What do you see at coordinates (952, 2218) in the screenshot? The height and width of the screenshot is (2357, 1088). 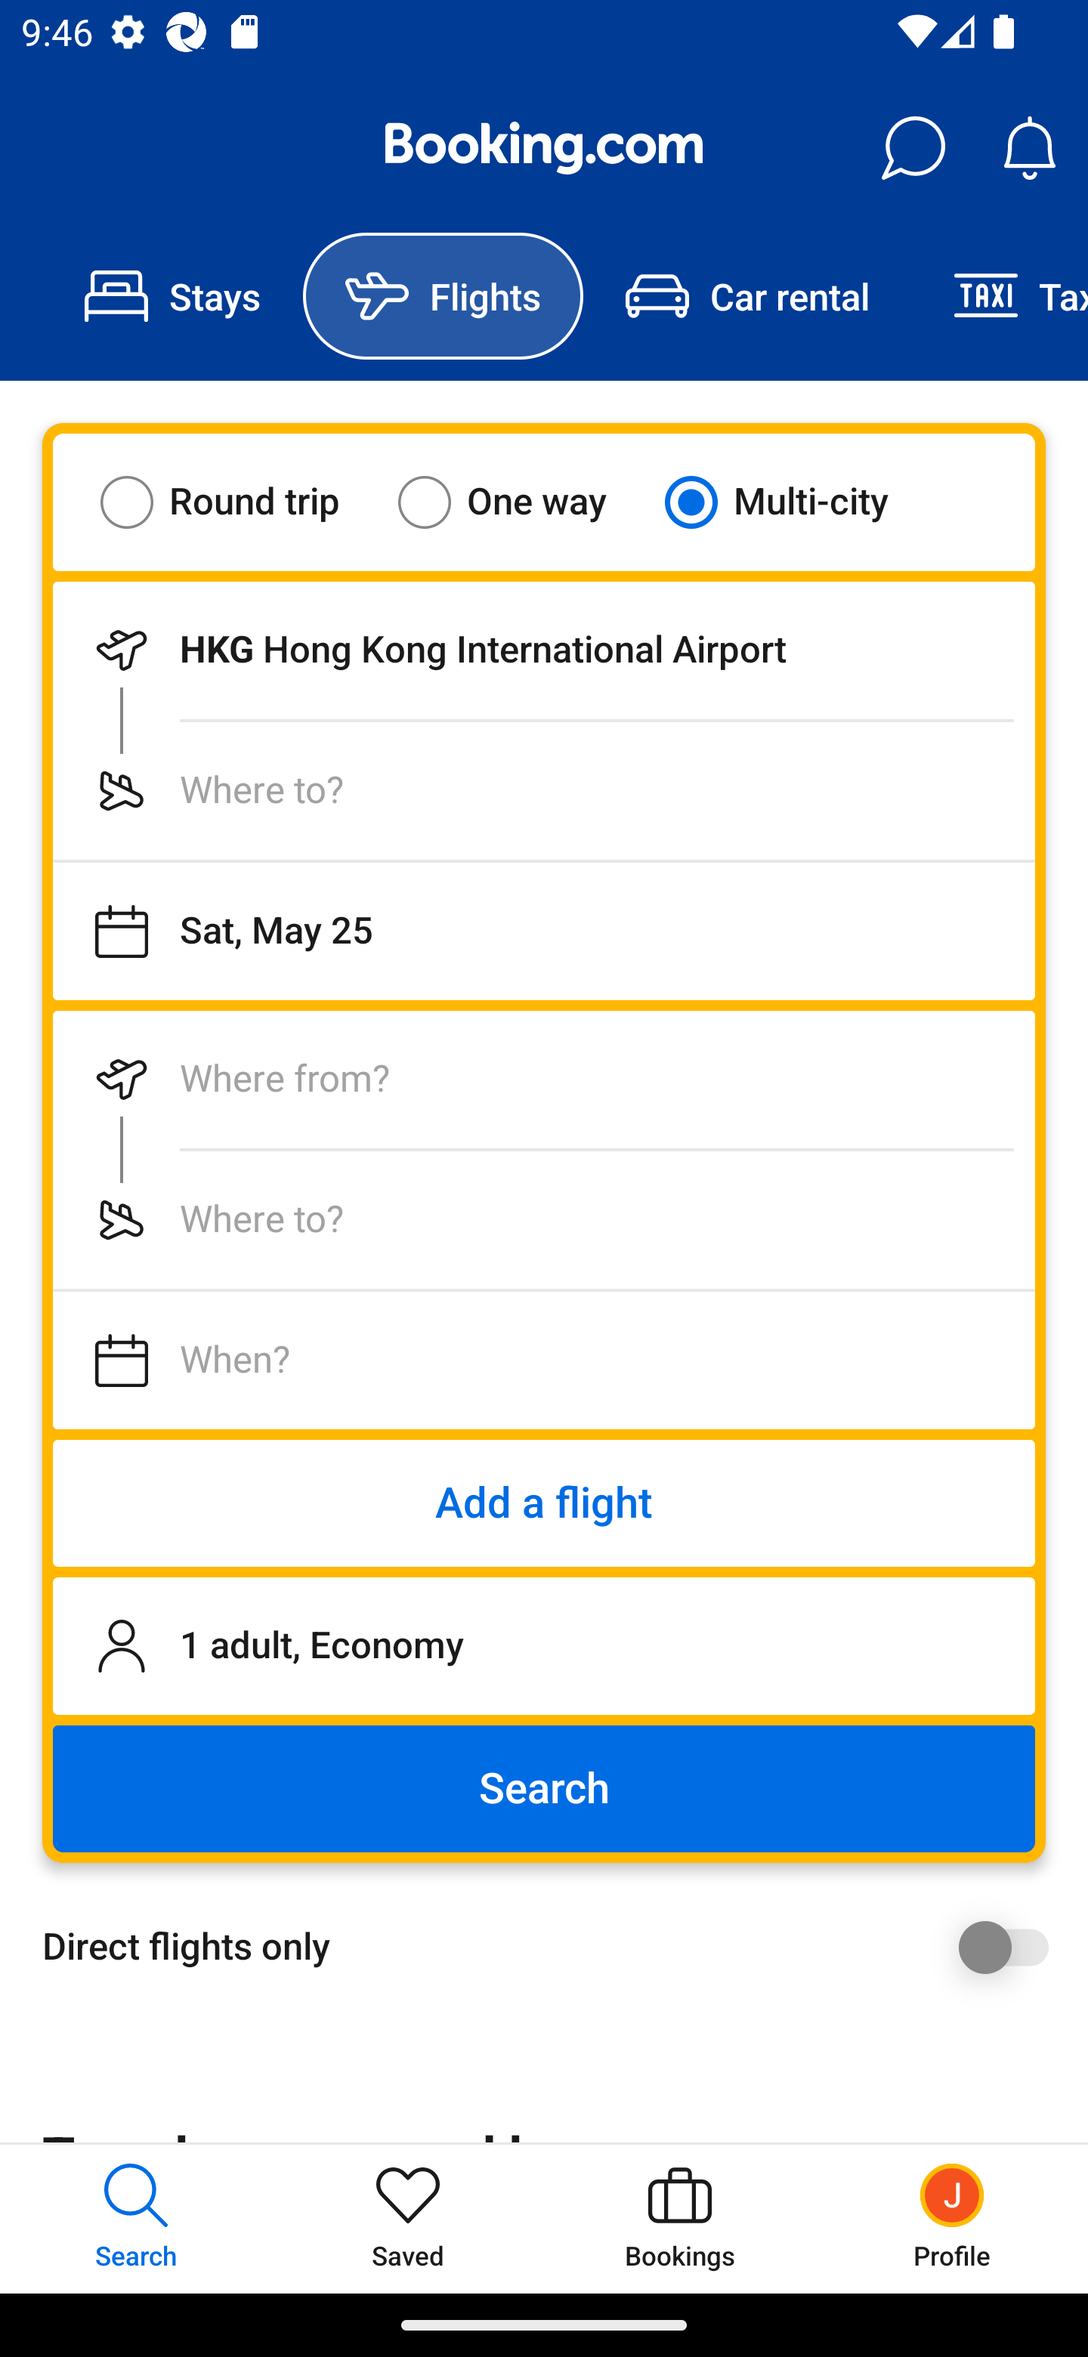 I see `Profile` at bounding box center [952, 2218].